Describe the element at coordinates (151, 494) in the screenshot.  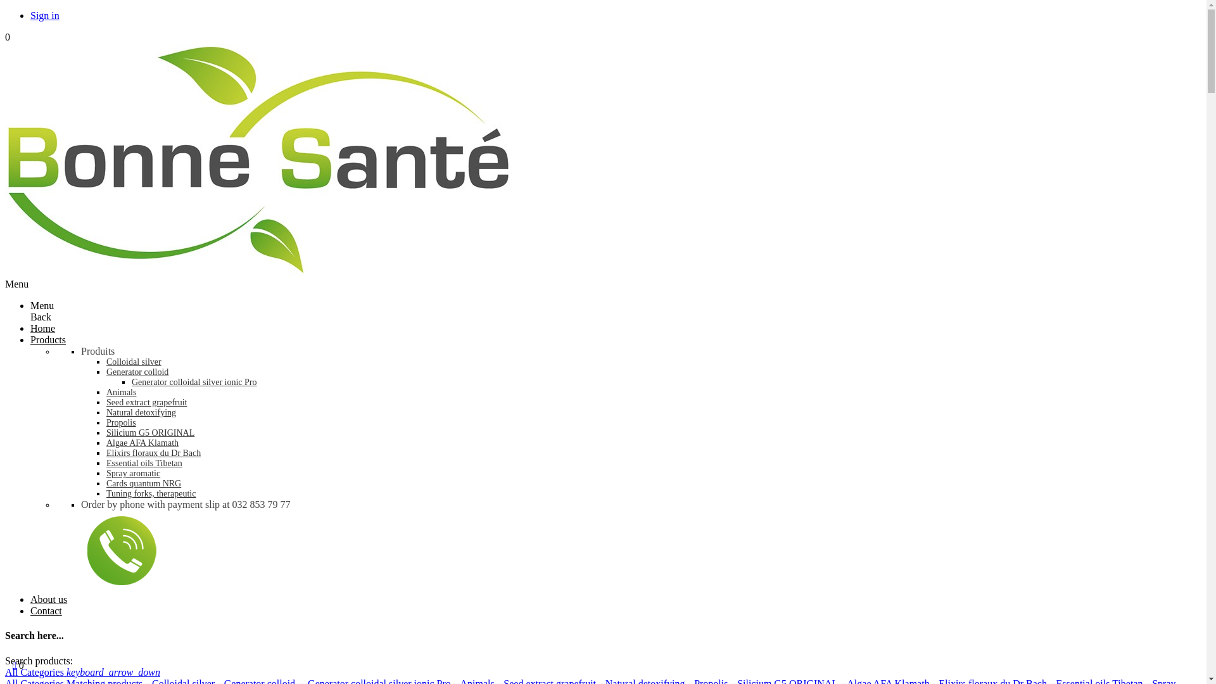
I see `Tuning forks, therapeutic` at that location.